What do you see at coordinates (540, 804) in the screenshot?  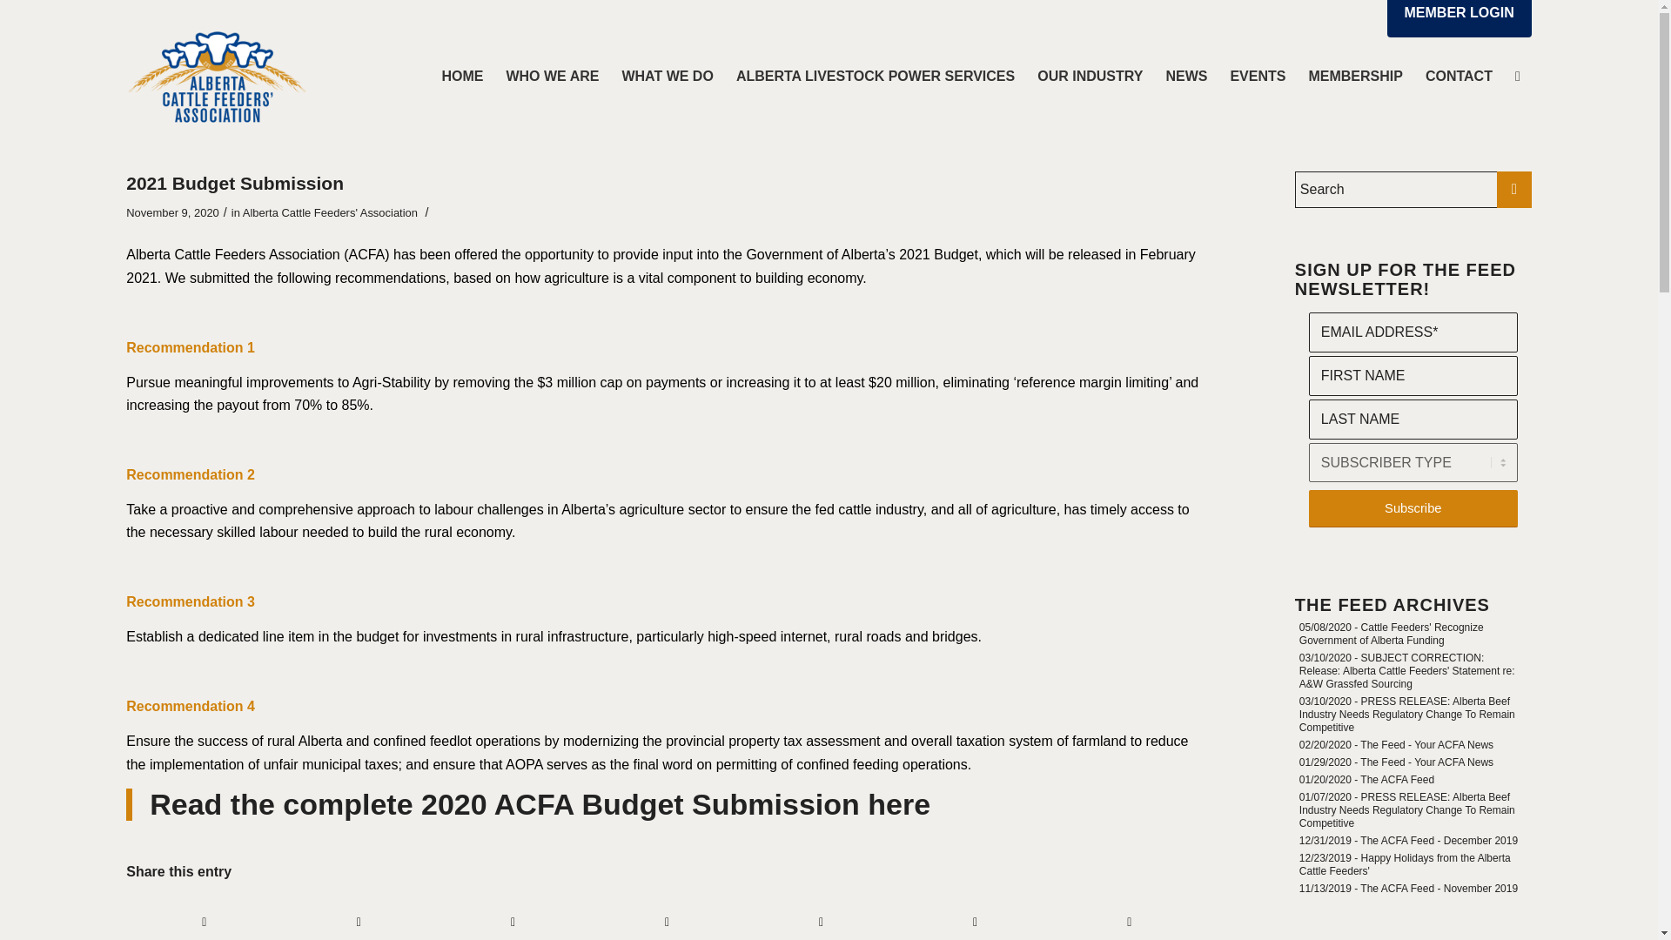 I see `Read the complete 2020 ACFA Budget Submission here` at bounding box center [540, 804].